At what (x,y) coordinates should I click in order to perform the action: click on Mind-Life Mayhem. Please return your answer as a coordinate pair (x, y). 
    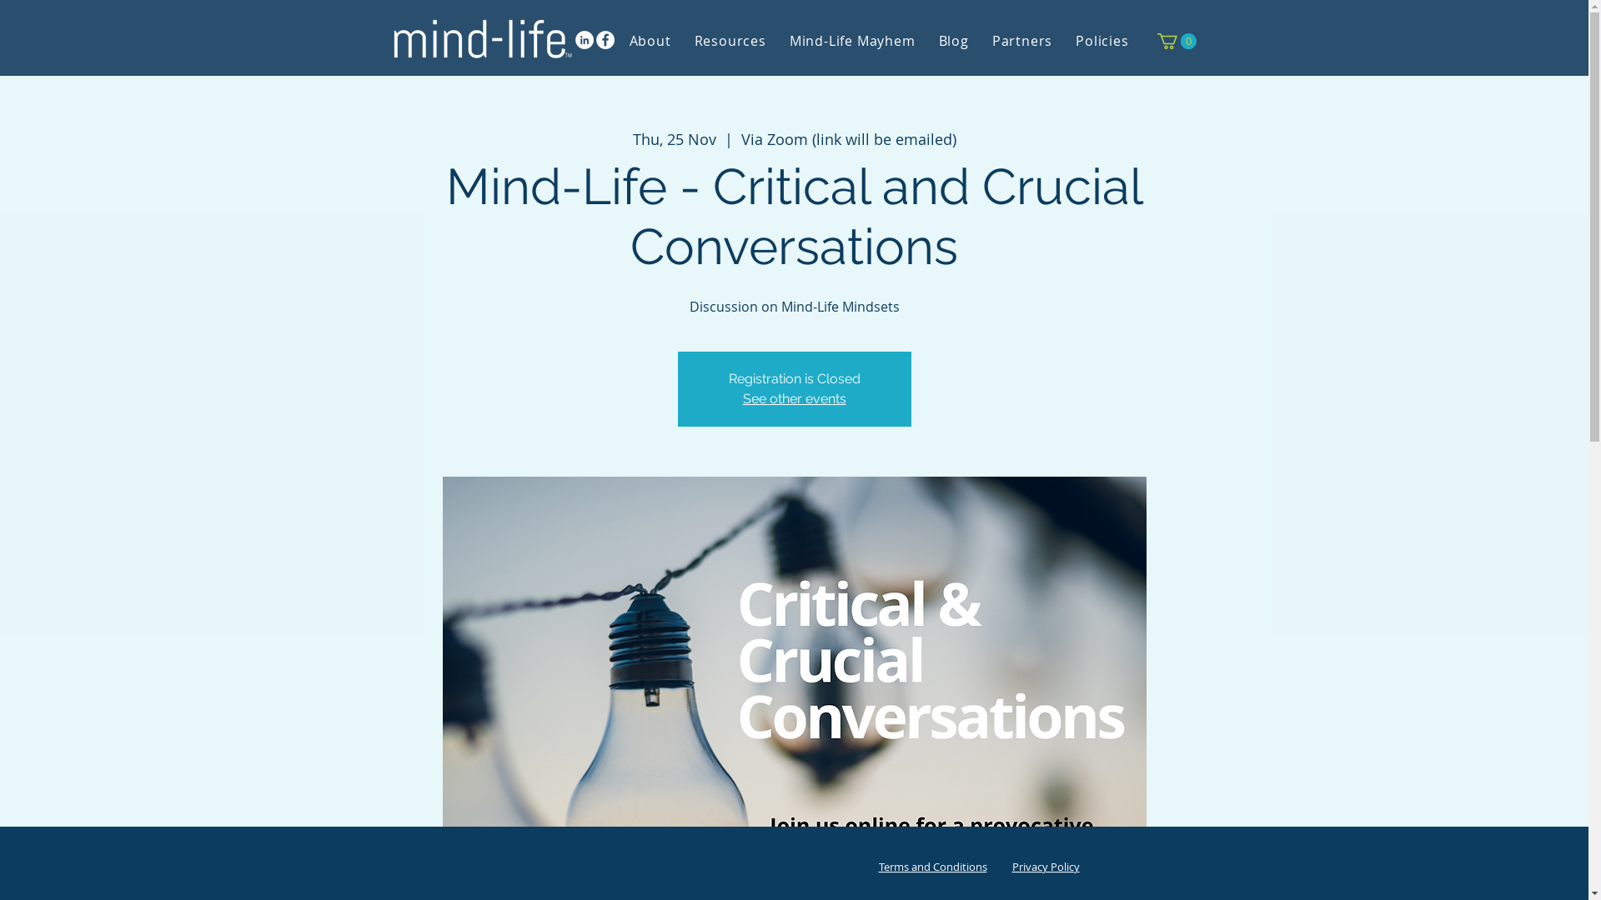
    Looking at the image, I should click on (852, 41).